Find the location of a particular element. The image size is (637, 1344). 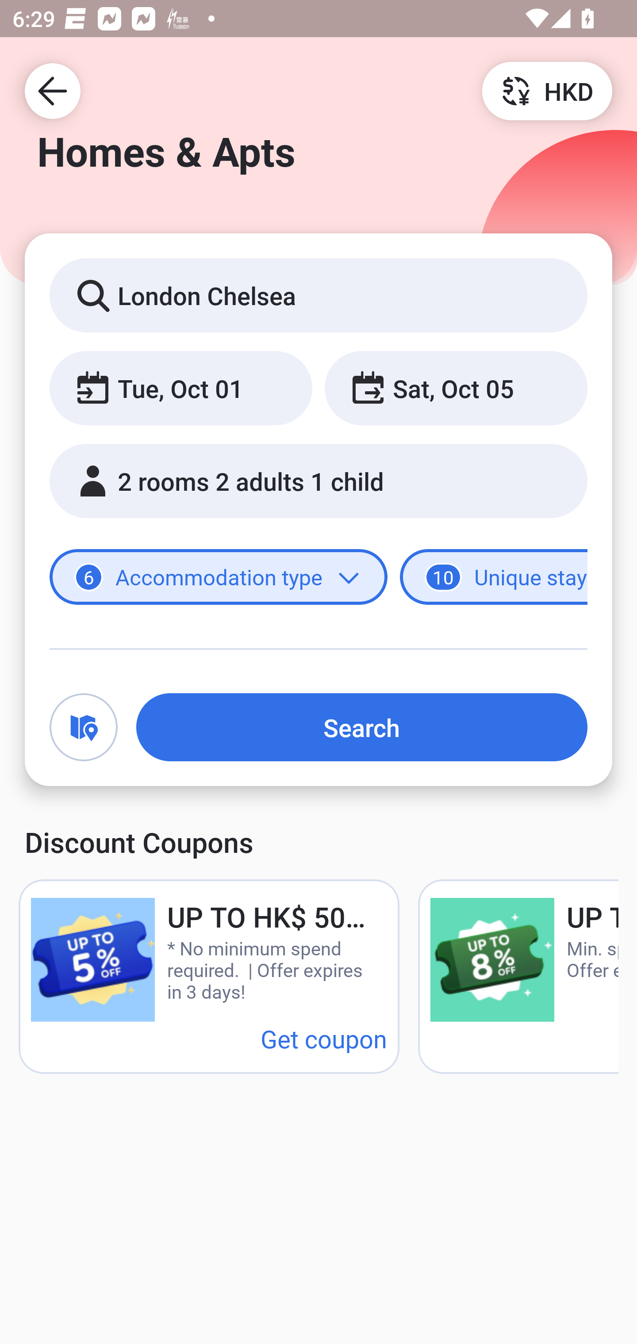

2 rooms 2 adults 1 child is located at coordinates (318, 481).